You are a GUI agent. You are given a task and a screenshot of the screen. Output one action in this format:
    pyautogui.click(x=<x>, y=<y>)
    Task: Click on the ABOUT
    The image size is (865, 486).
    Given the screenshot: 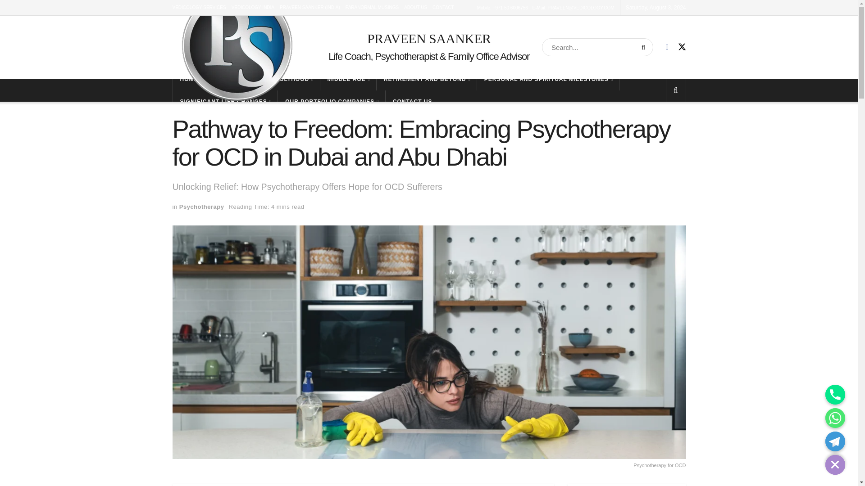 What is the action you would take?
    pyautogui.click(x=223, y=79)
    